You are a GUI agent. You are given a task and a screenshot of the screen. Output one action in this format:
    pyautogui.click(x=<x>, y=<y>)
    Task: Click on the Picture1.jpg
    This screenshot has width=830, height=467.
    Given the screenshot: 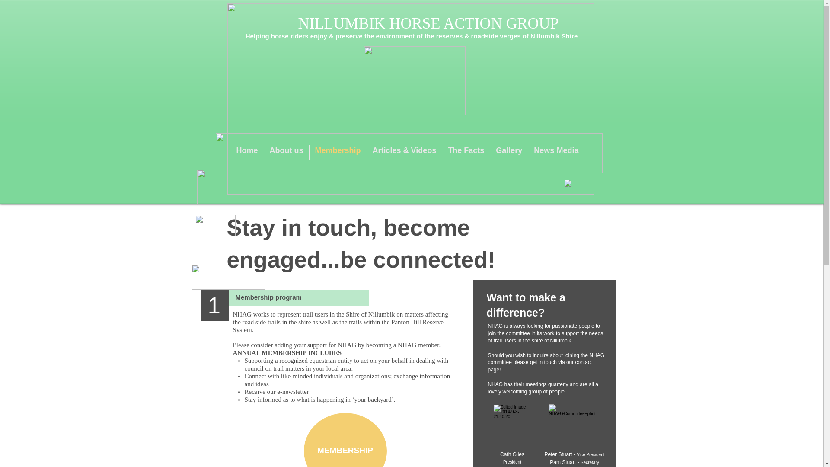 What is the action you would take?
    pyautogui.click(x=411, y=99)
    